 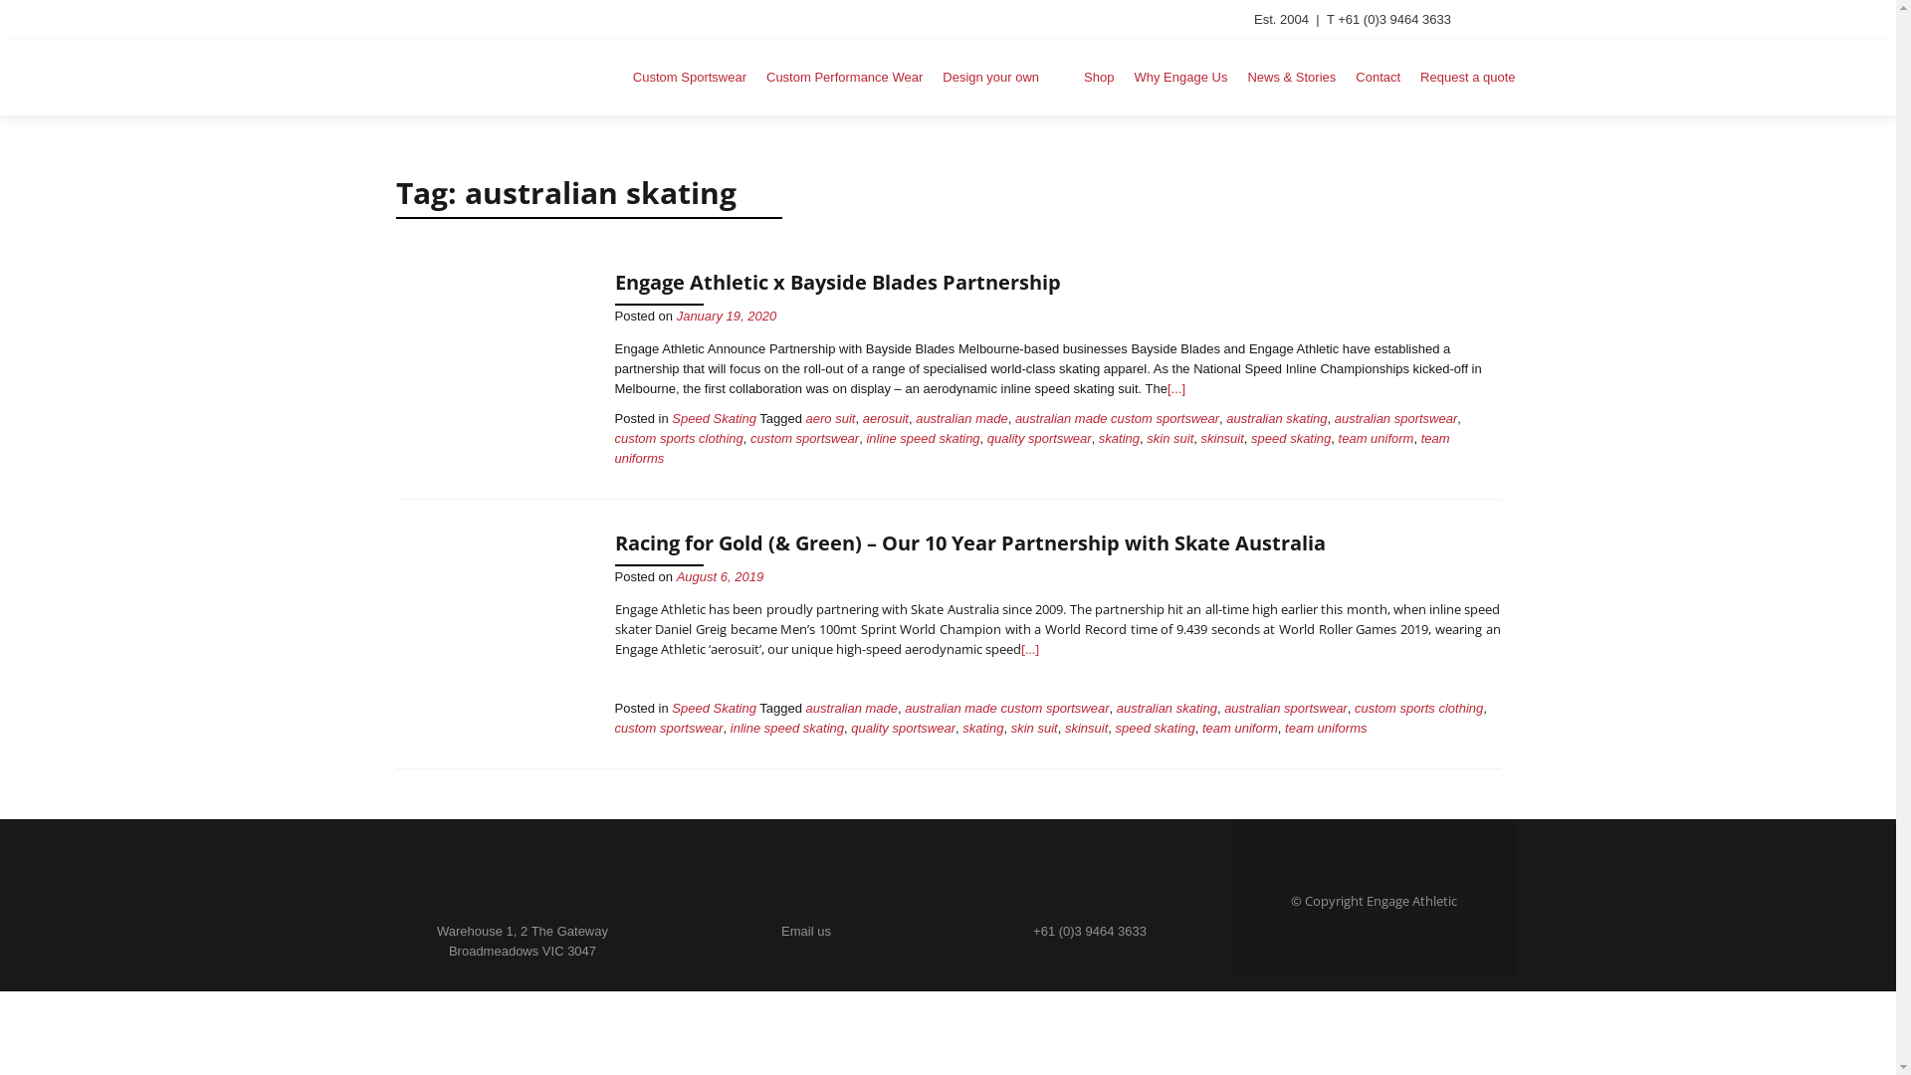 What do you see at coordinates (844, 78) in the screenshot?
I see `Custom Performance Wear` at bounding box center [844, 78].